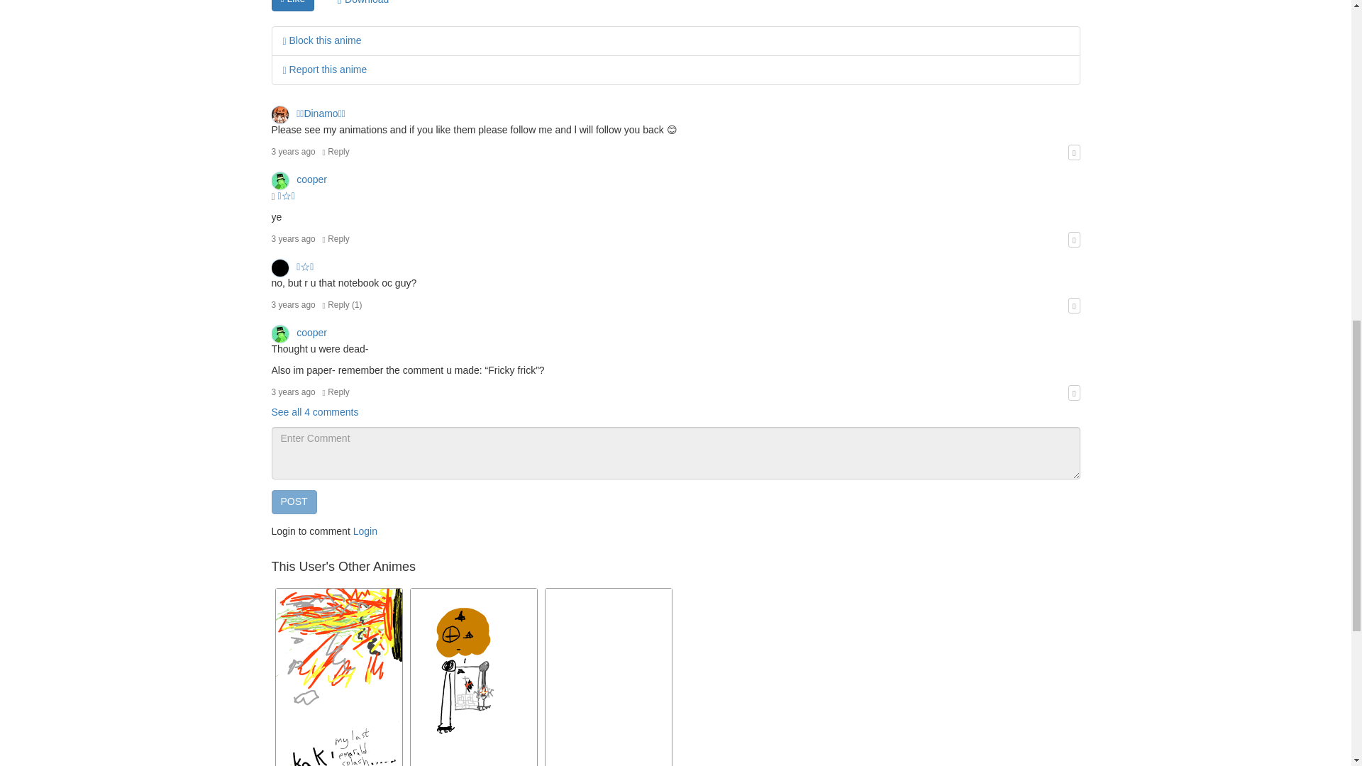 Image resolution: width=1362 pixels, height=766 pixels. Describe the element at coordinates (323, 69) in the screenshot. I see `Report this anime` at that location.